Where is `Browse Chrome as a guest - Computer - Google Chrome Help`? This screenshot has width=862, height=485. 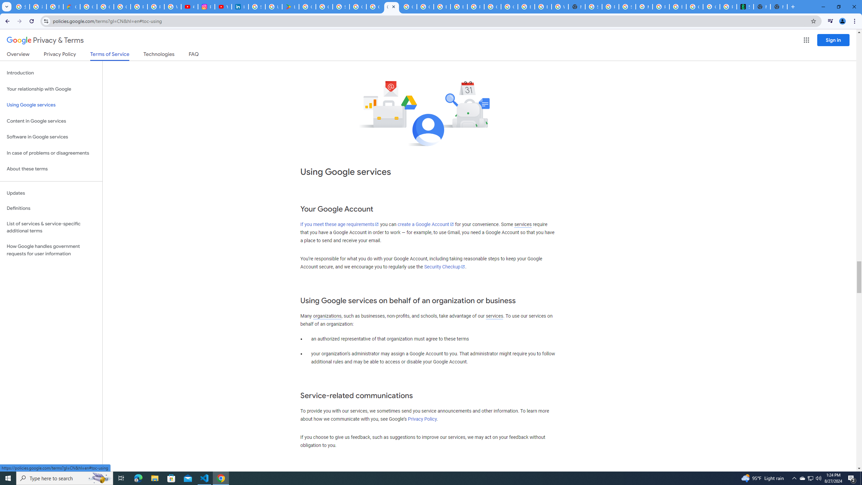 Browse Chrome as a guest - Computer - Google Chrome Help is located at coordinates (526, 7).